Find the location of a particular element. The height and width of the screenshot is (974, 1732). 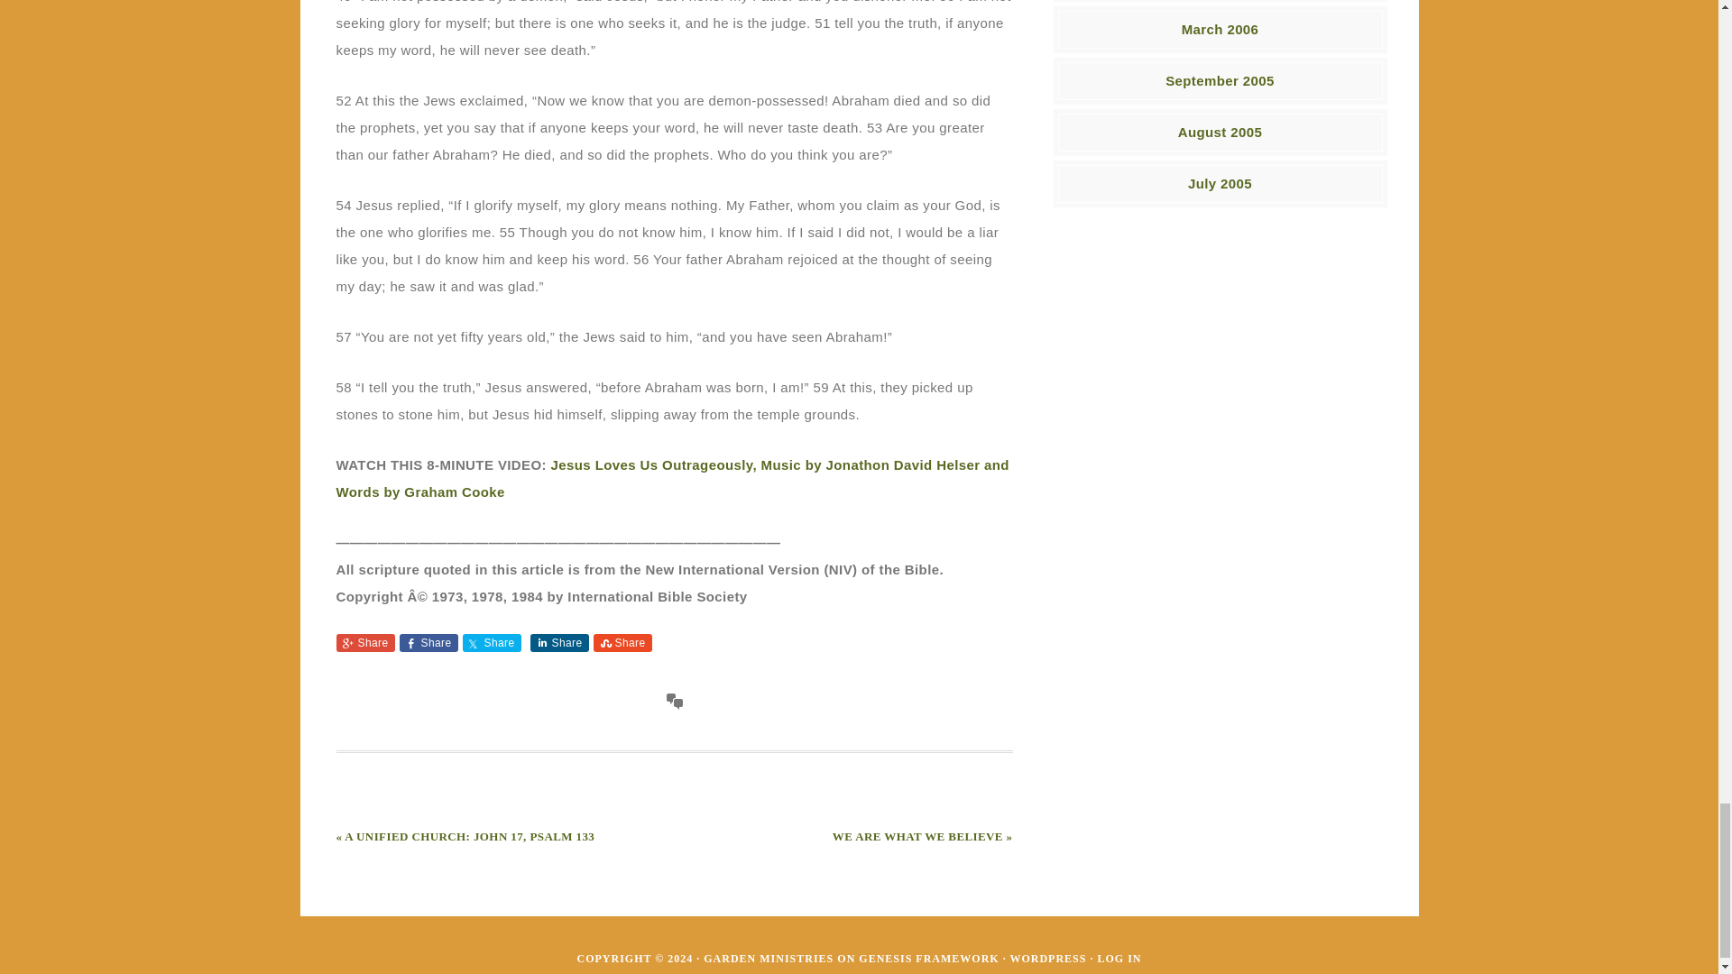

Jesus Loves Us Outrageously is located at coordinates (671, 477).